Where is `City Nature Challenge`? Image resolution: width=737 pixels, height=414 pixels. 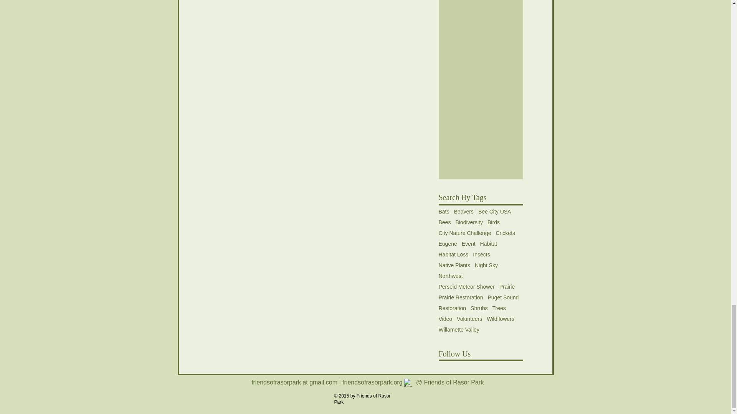 City Nature Challenge is located at coordinates (464, 233).